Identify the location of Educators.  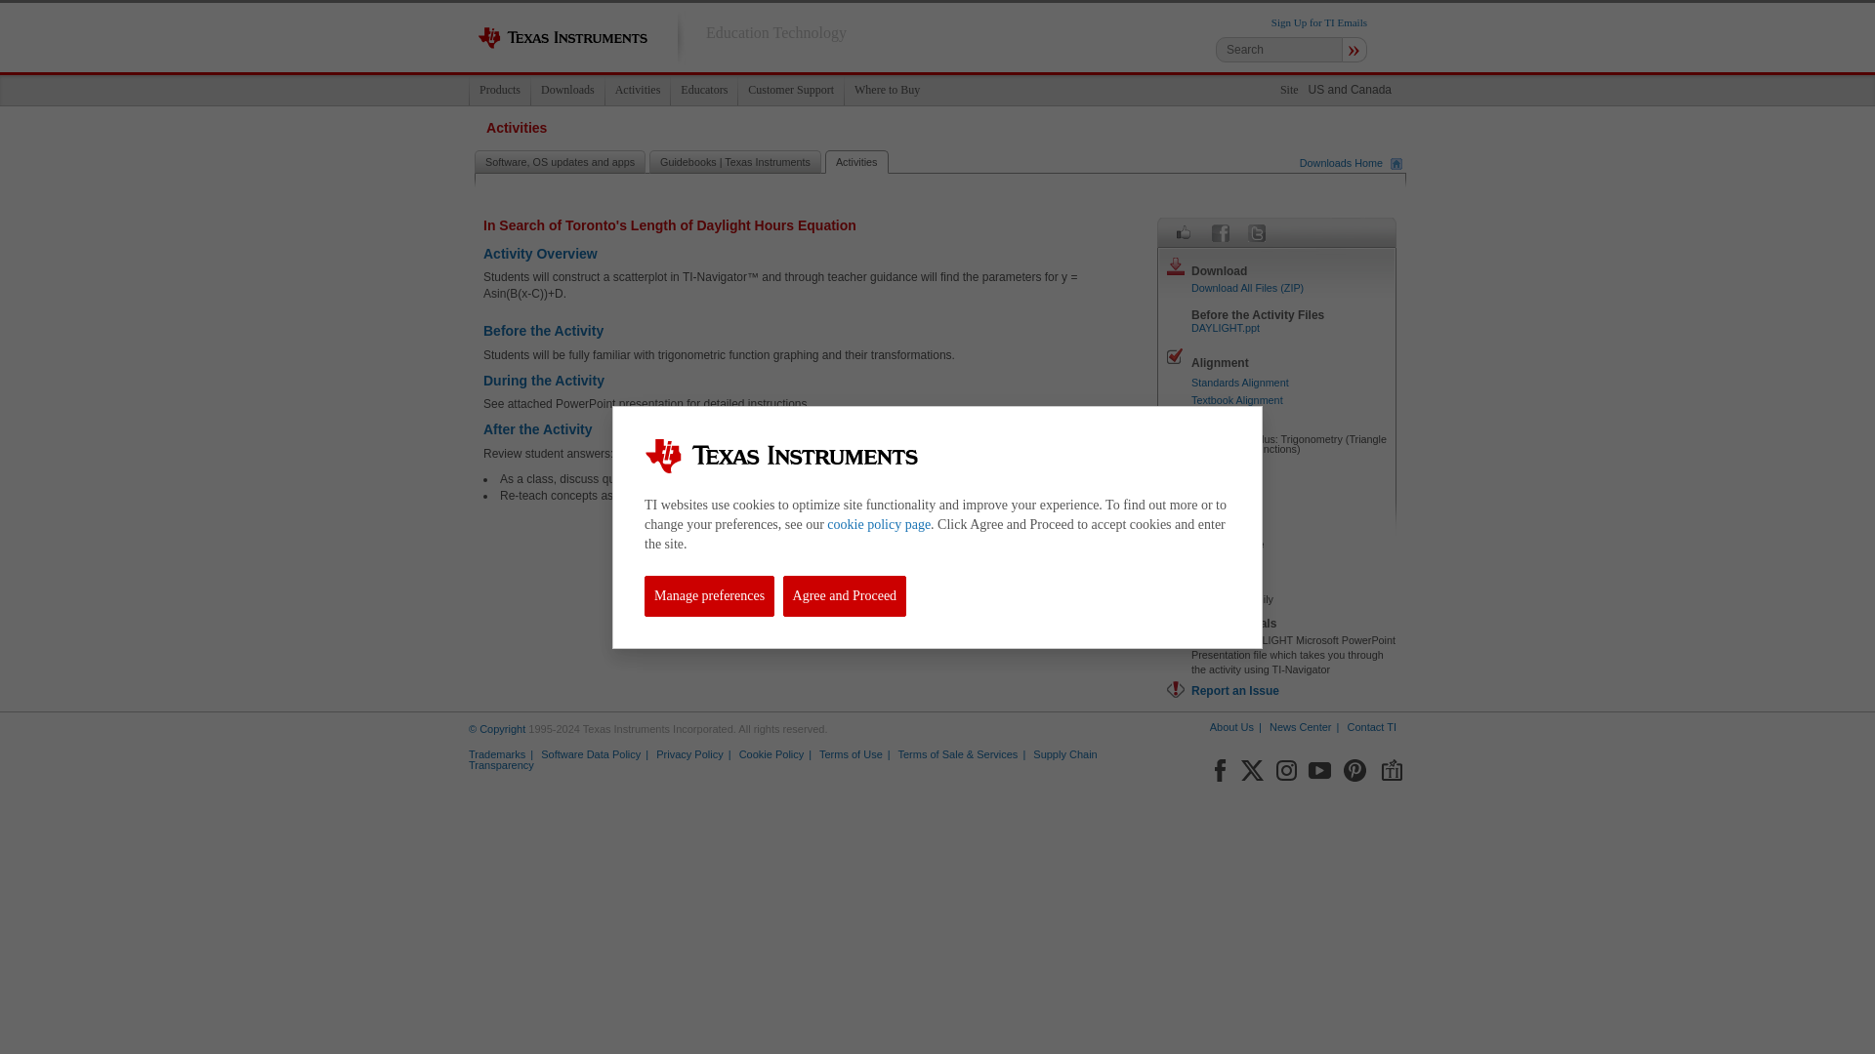
(703, 90).